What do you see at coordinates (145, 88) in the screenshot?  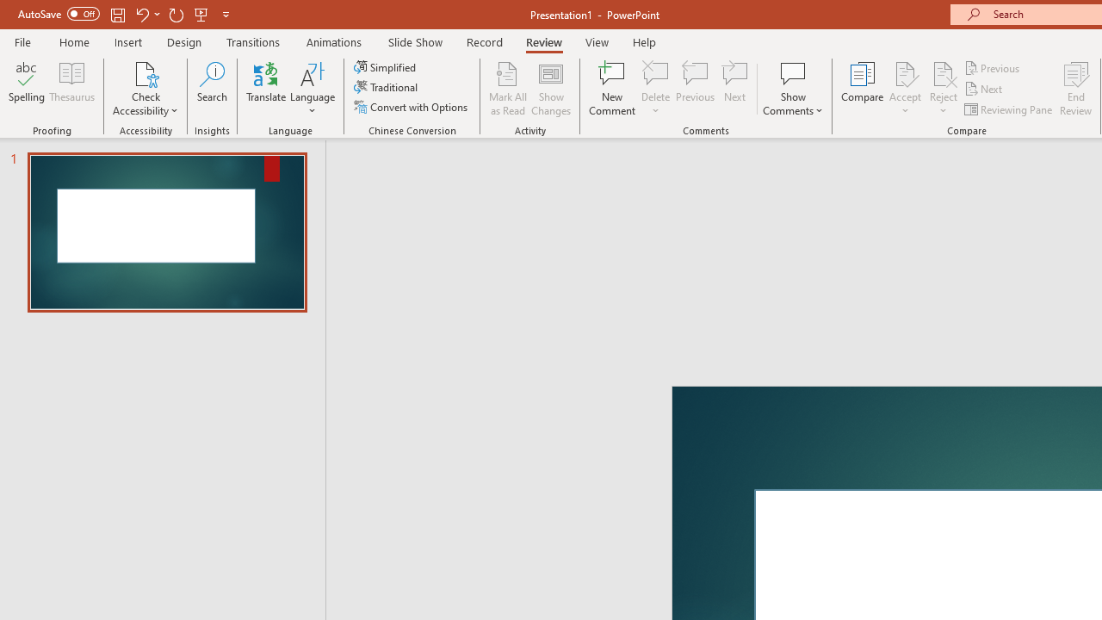 I see `Check Accessibility` at bounding box center [145, 88].